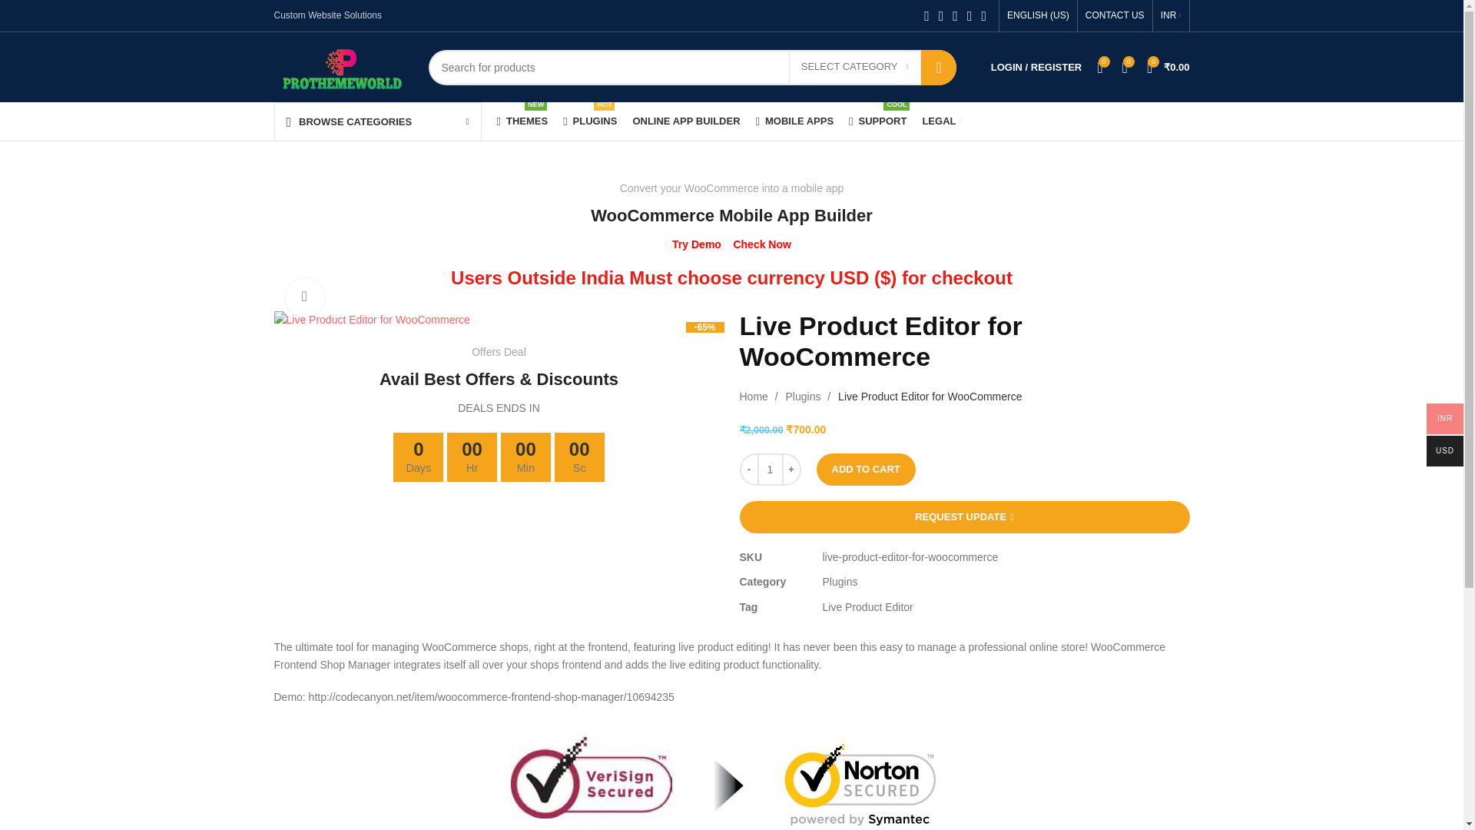  What do you see at coordinates (854, 66) in the screenshot?
I see `SELECT CATEGORY` at bounding box center [854, 66].